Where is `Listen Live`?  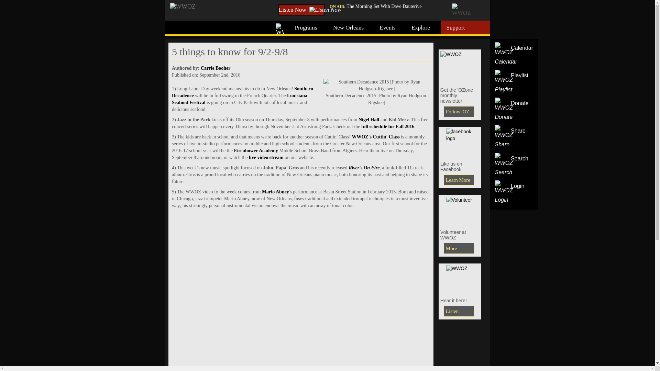 Listen Live is located at coordinates (460, 279).